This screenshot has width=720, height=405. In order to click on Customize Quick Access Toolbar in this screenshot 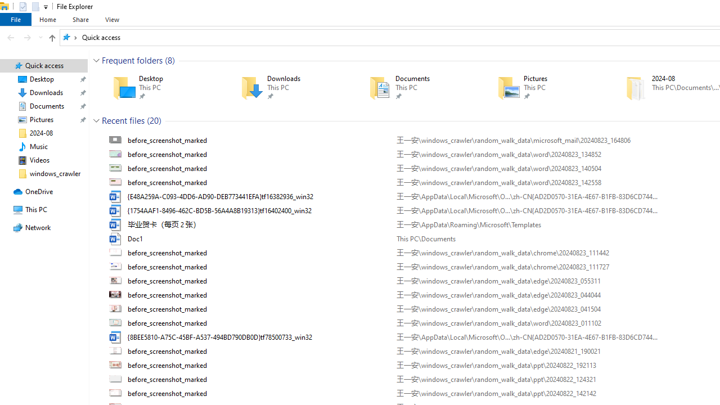, I will do `click(46, 7)`.